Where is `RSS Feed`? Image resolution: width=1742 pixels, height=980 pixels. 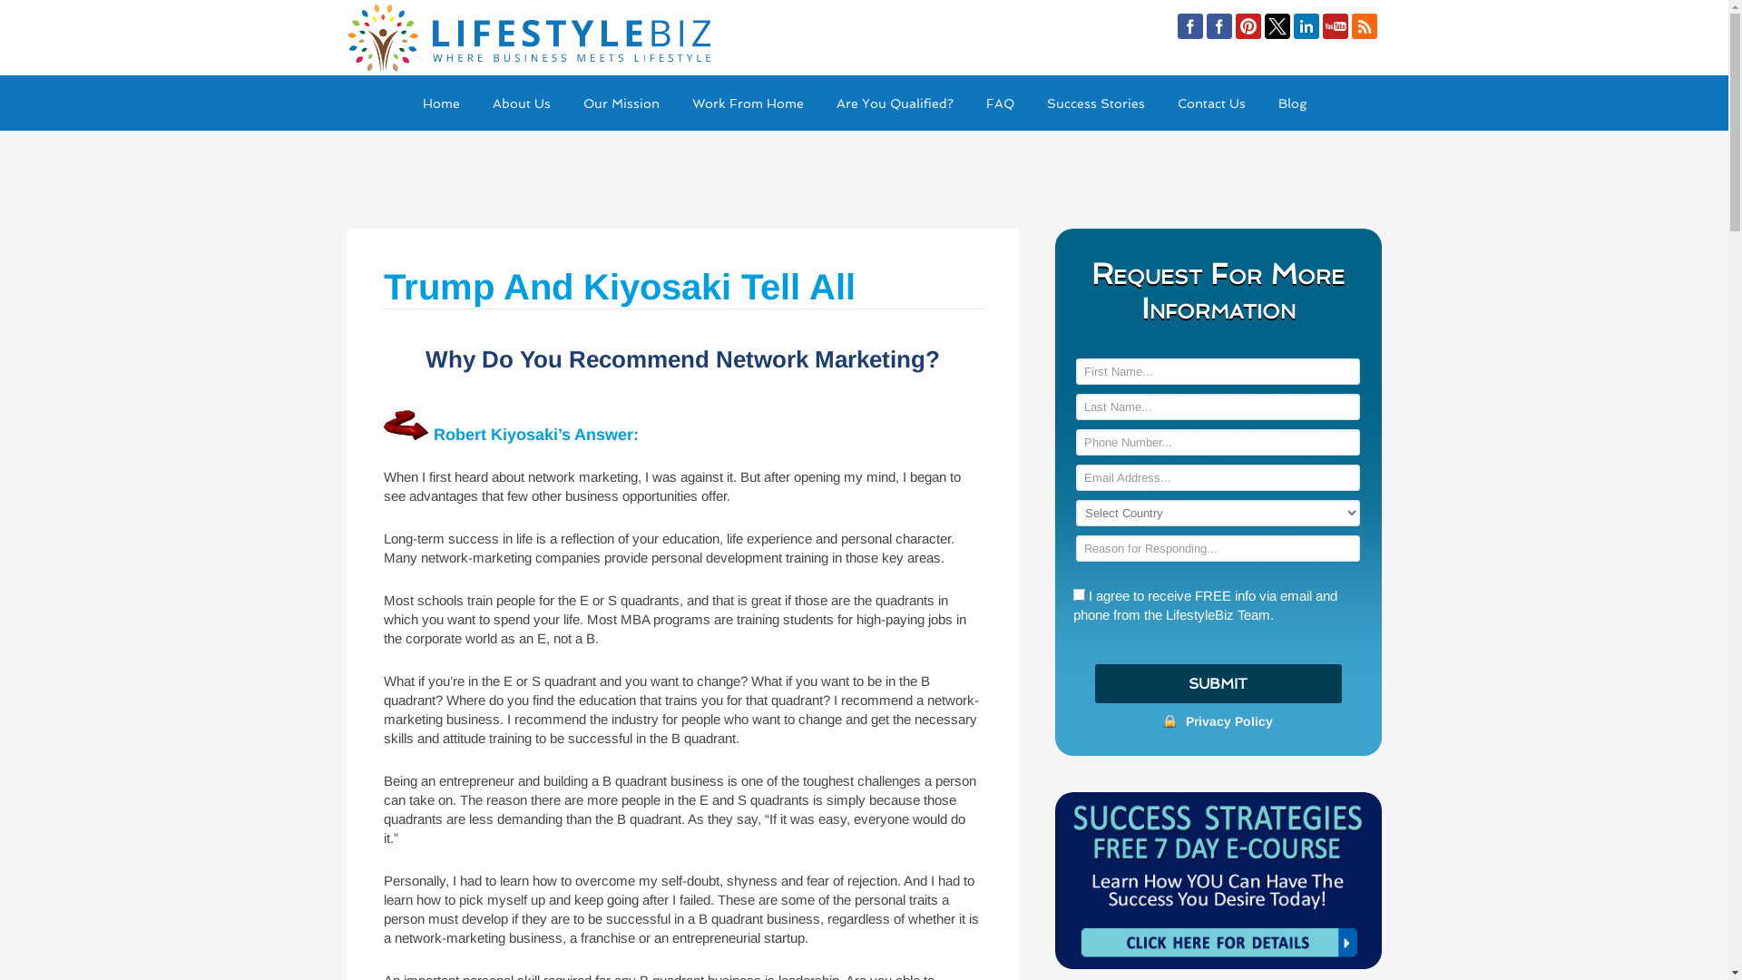
RSS Feed is located at coordinates (1365, 26).